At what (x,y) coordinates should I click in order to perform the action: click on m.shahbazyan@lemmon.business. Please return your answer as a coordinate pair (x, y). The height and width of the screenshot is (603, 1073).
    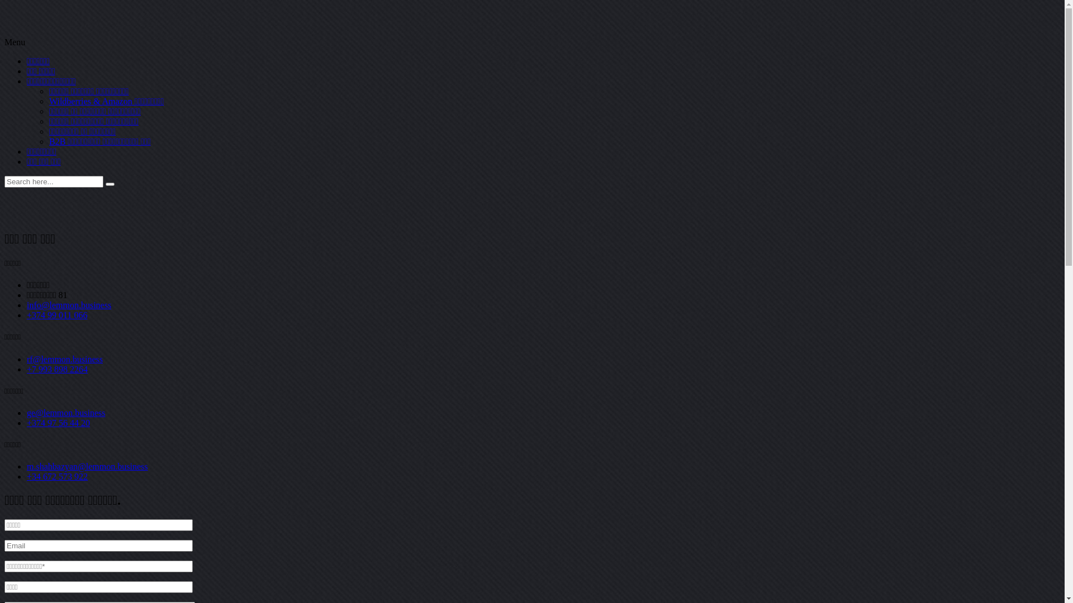
    Looking at the image, I should click on (87, 467).